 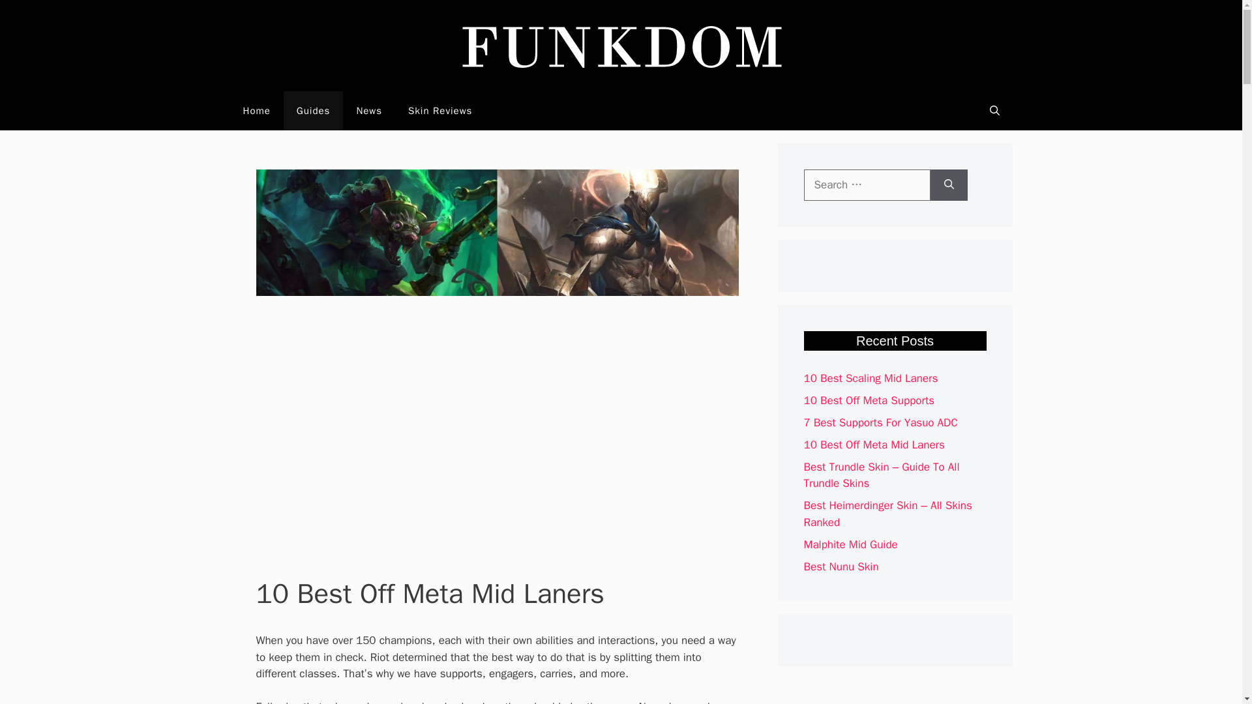 What do you see at coordinates (621, 46) in the screenshot?
I see `Funkdom` at bounding box center [621, 46].